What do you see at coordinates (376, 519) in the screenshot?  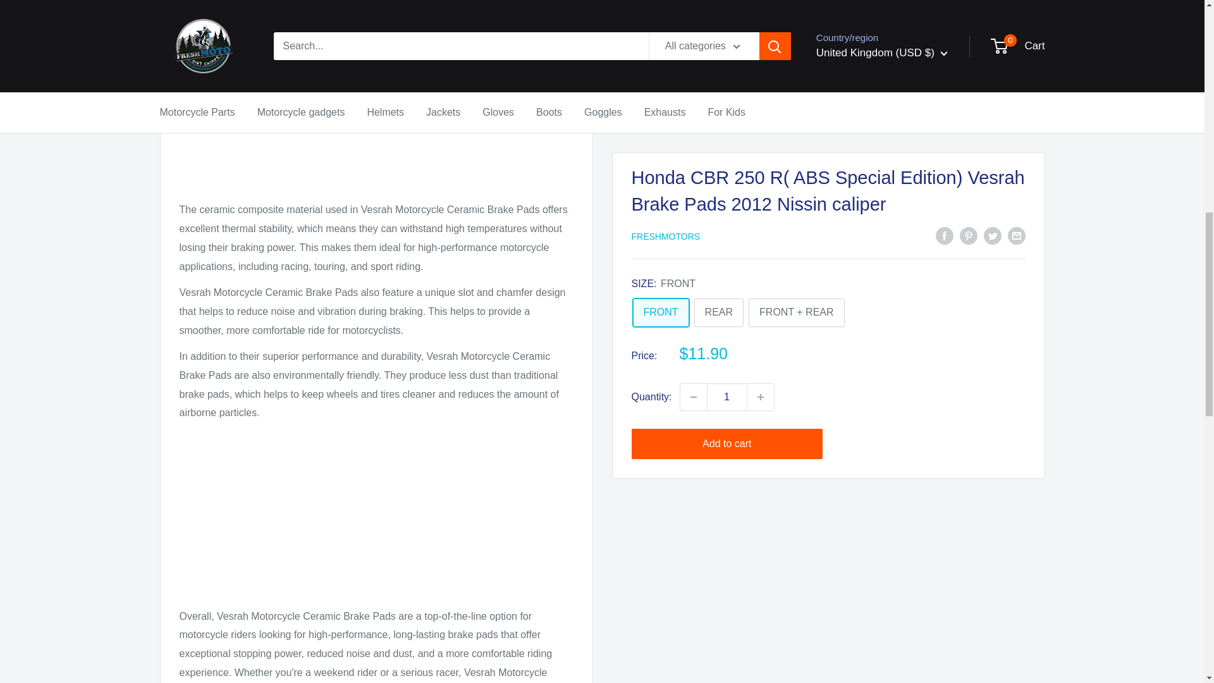 I see `Advertisement` at bounding box center [376, 519].